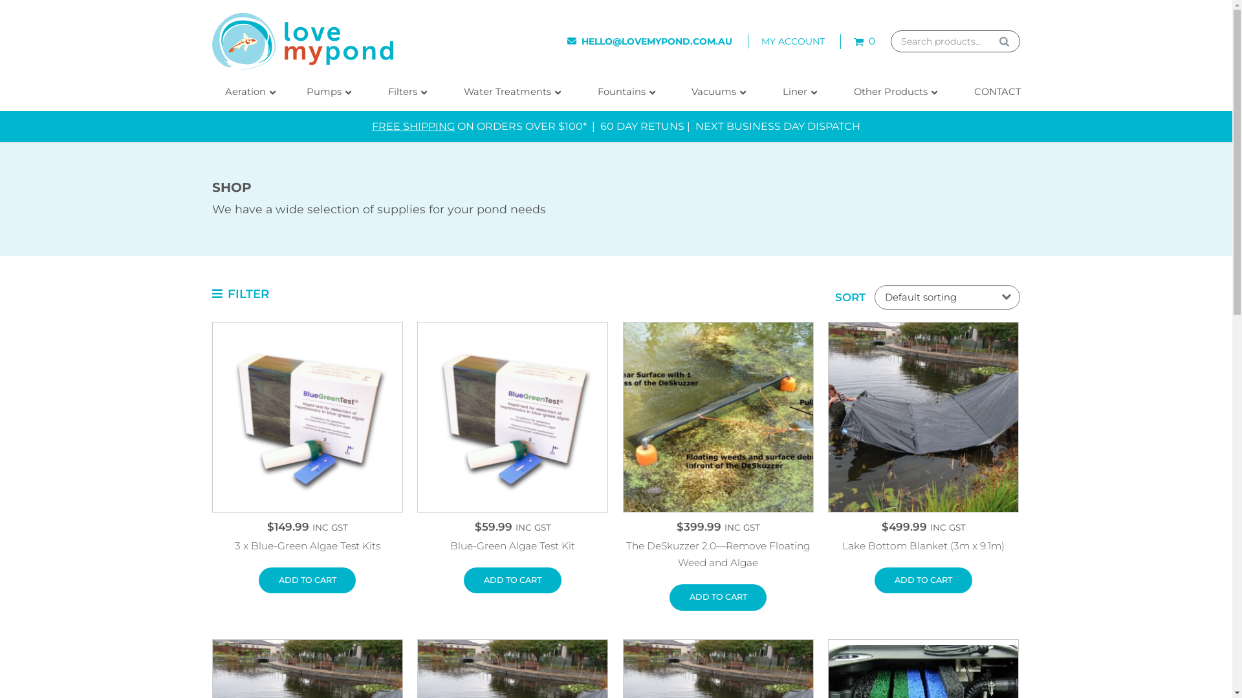  I want to click on ADD TO CART, so click(512, 580).